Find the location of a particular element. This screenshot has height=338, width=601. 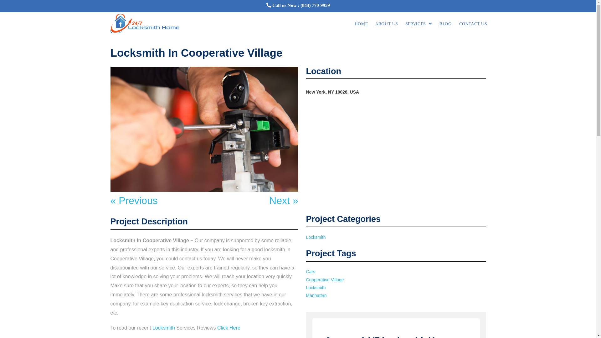

Click Here is located at coordinates (229, 328).